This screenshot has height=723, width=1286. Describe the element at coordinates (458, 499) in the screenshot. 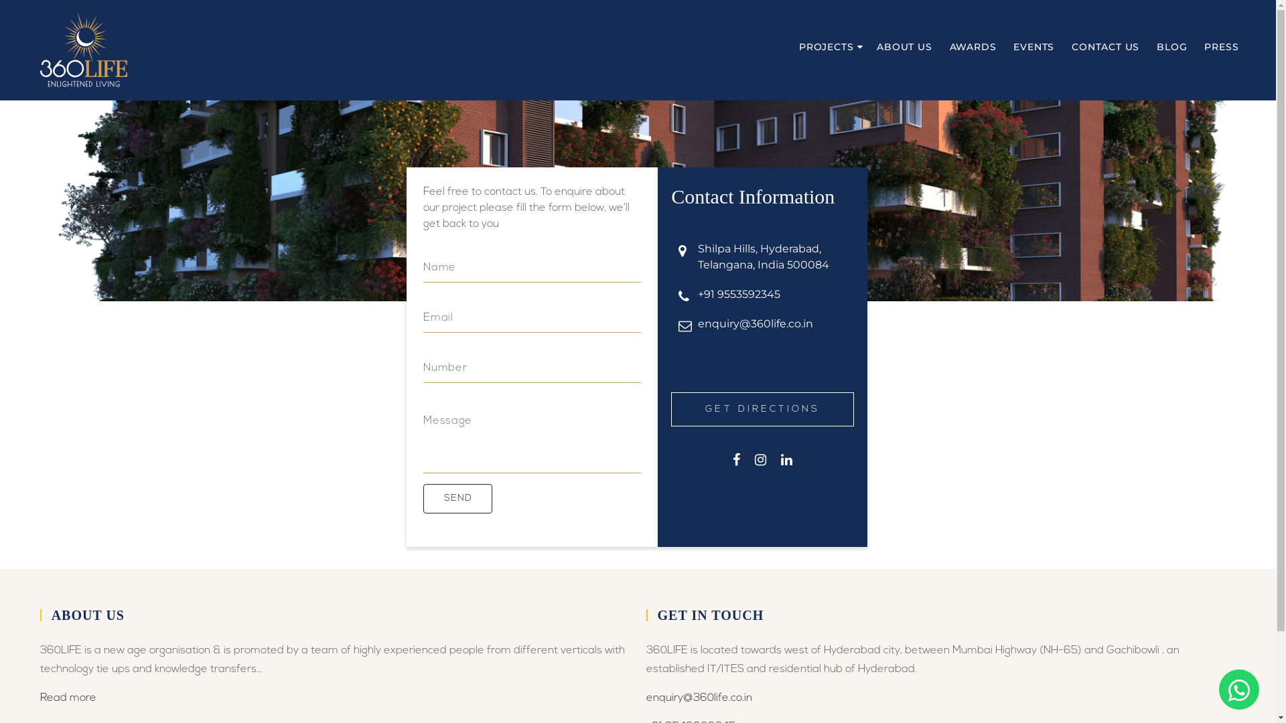

I see `SEND` at that location.